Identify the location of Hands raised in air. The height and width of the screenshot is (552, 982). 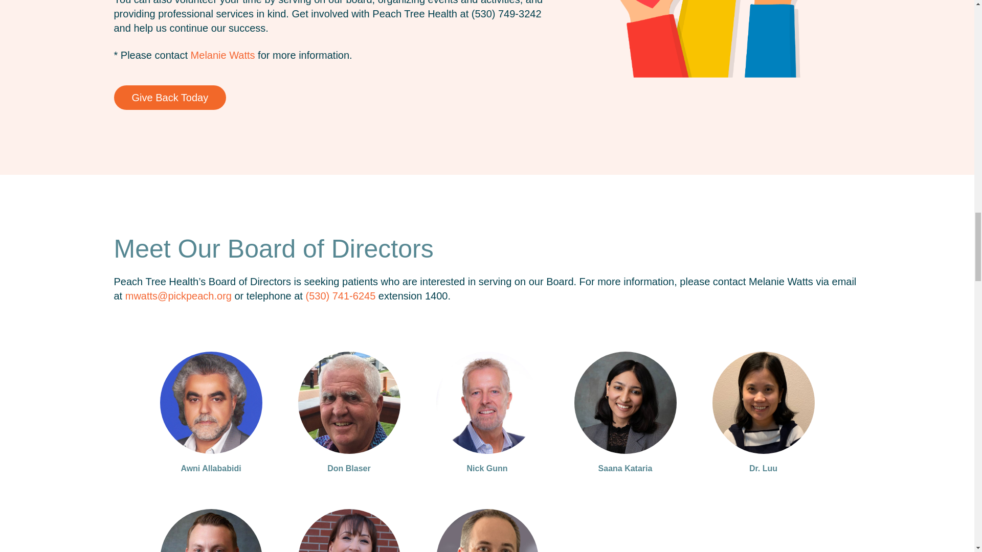
(713, 39).